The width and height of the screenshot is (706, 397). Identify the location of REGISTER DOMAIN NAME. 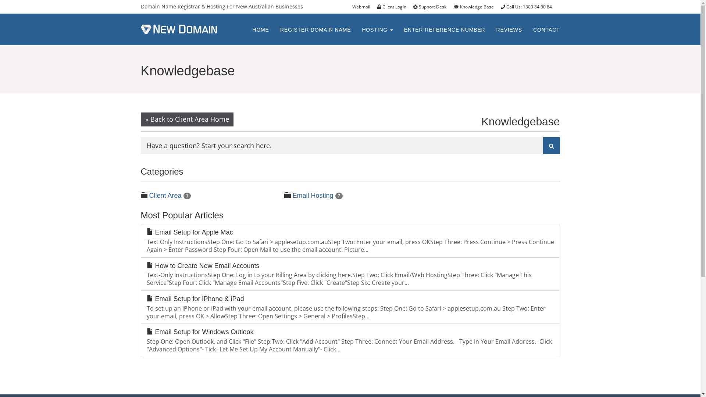
(315, 30).